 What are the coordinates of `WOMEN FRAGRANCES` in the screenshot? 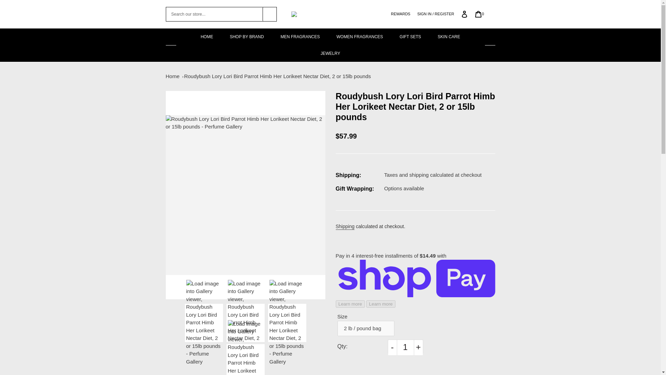 It's located at (360, 37).